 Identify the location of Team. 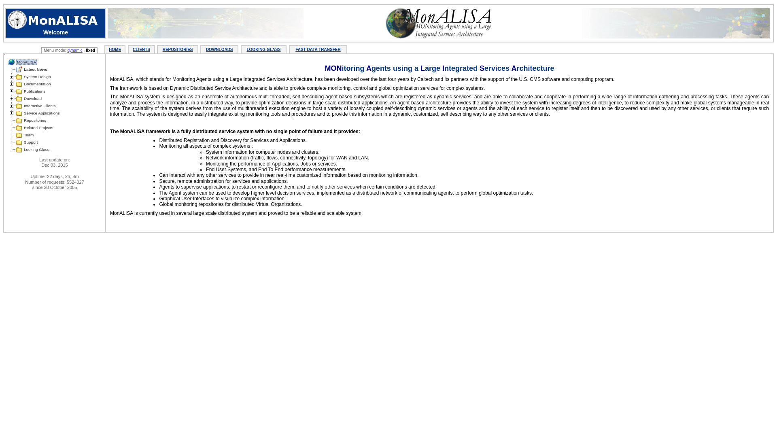
(29, 135).